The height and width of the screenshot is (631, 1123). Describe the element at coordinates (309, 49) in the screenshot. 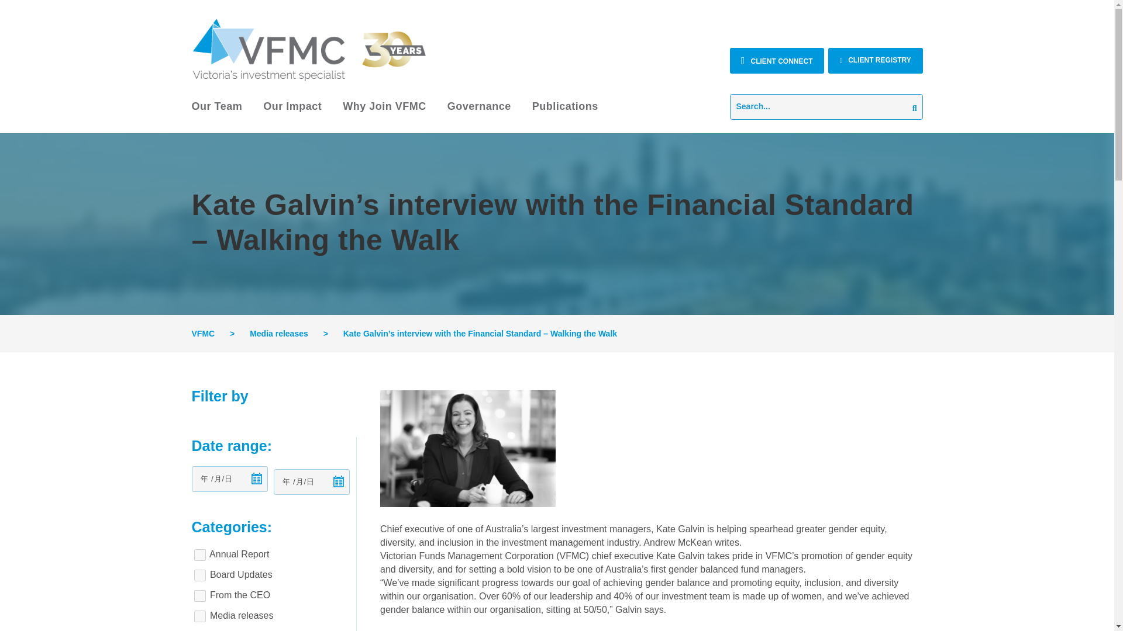

I see `VFMC-30YRS-GOLD-RGB` at that location.